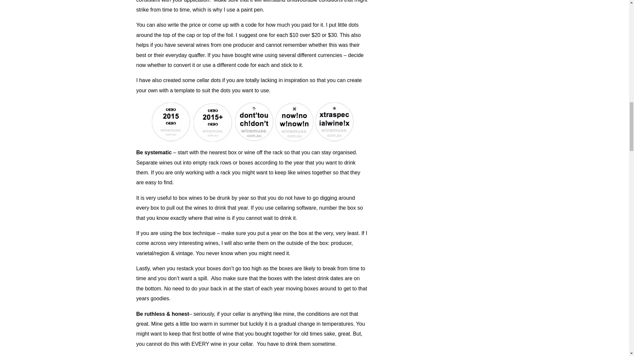 The image size is (634, 356). What do you see at coordinates (252, 121) in the screenshot?
I see `cellardots` at bounding box center [252, 121].